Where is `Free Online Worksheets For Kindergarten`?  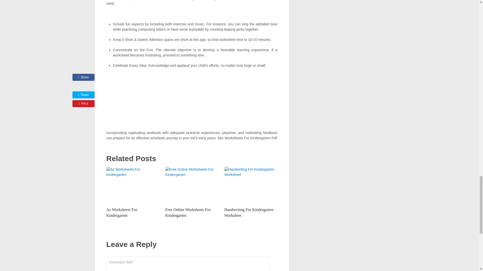 Free Online Worksheets For Kindergarten is located at coordinates (192, 186).